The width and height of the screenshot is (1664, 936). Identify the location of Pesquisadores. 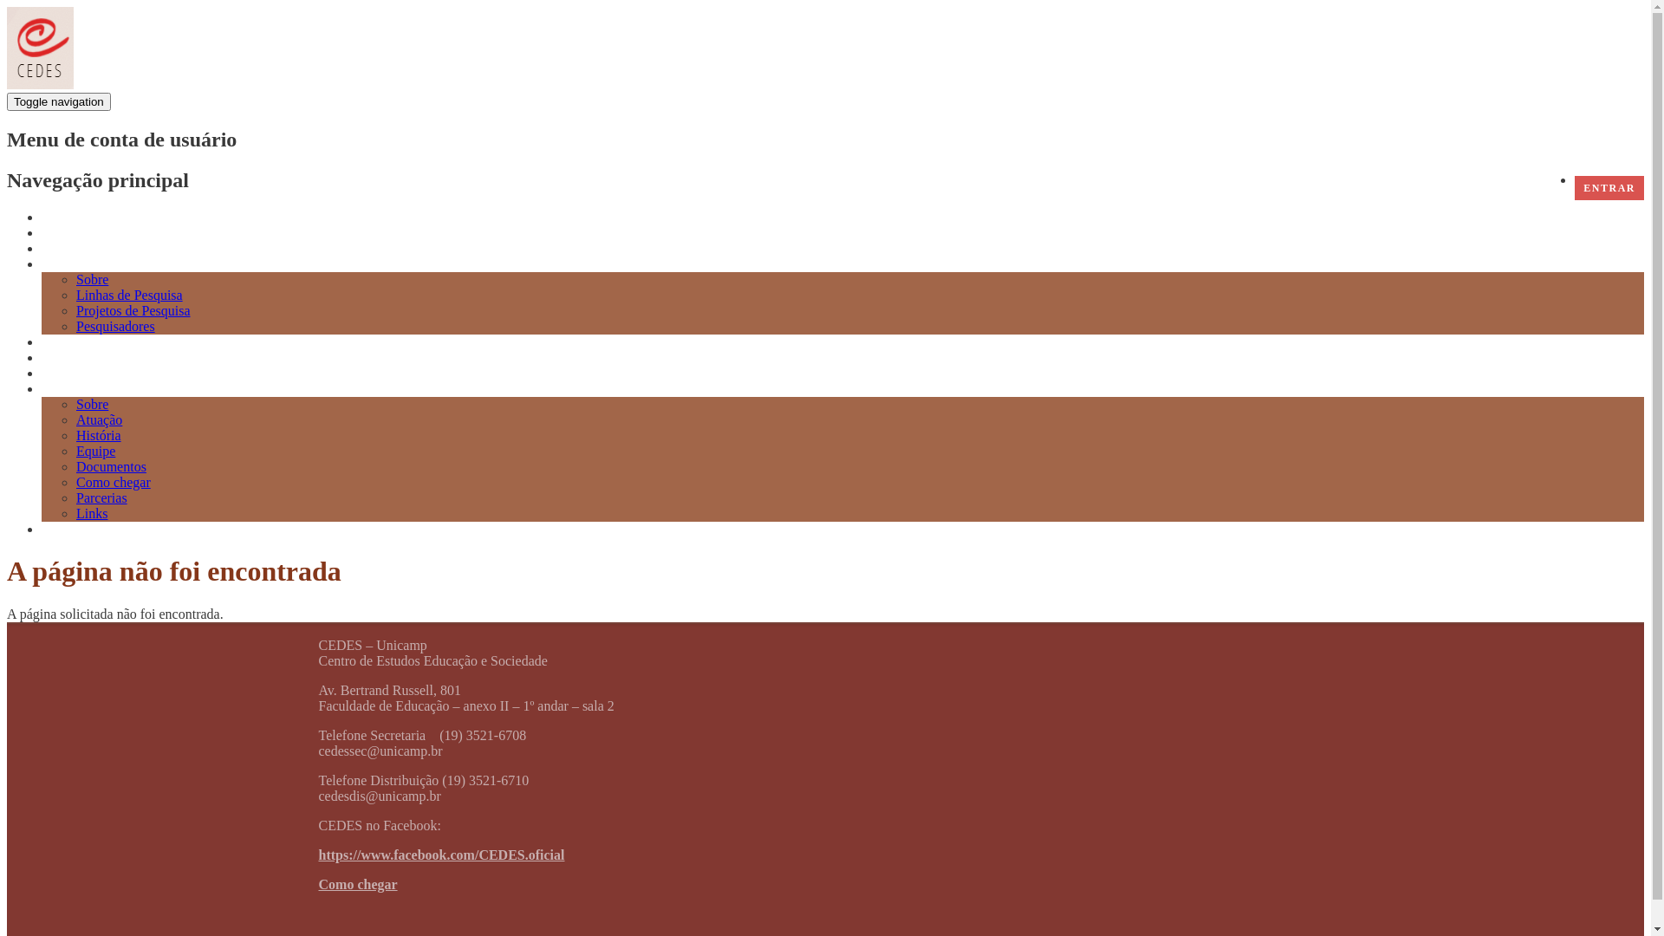
(116, 326).